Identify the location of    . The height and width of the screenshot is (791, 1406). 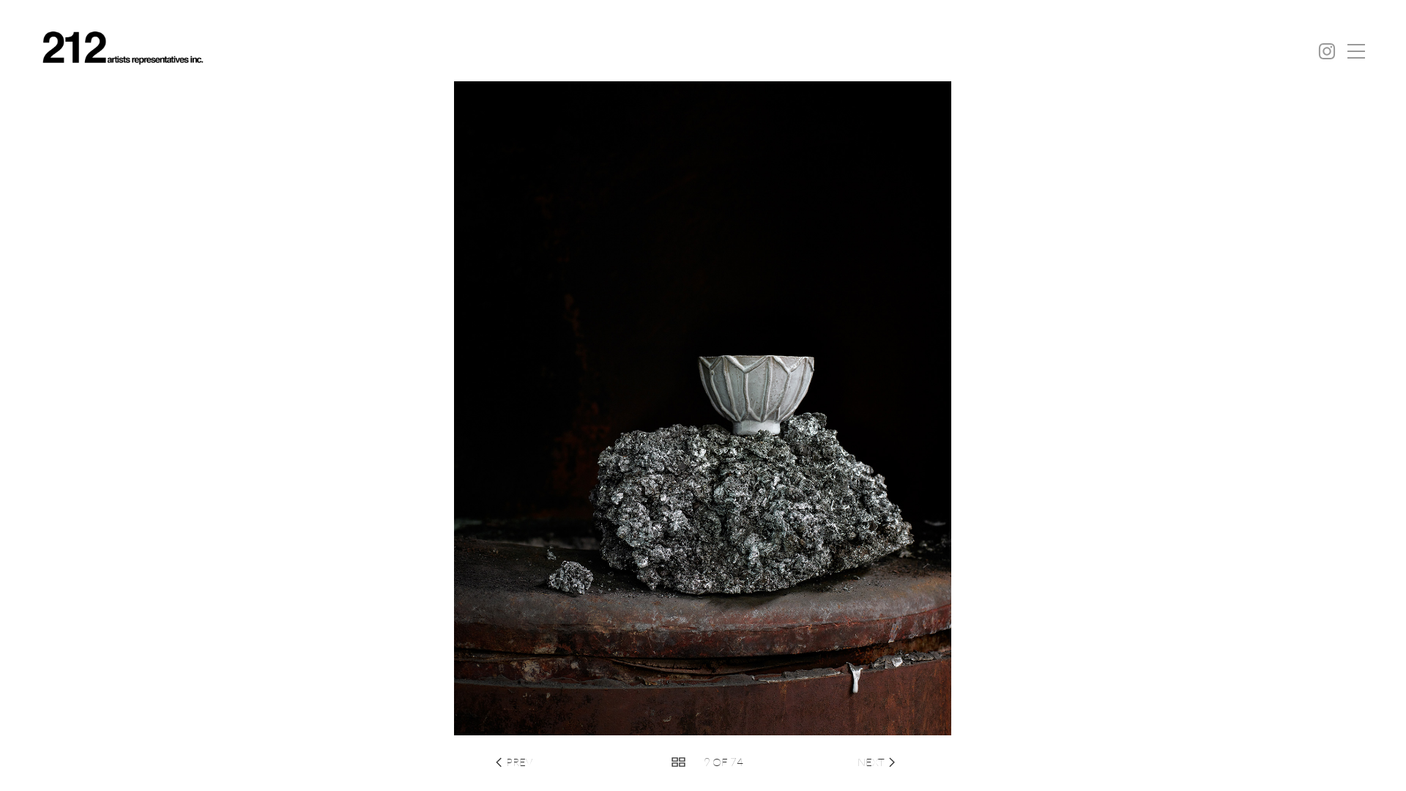
(554, 762).